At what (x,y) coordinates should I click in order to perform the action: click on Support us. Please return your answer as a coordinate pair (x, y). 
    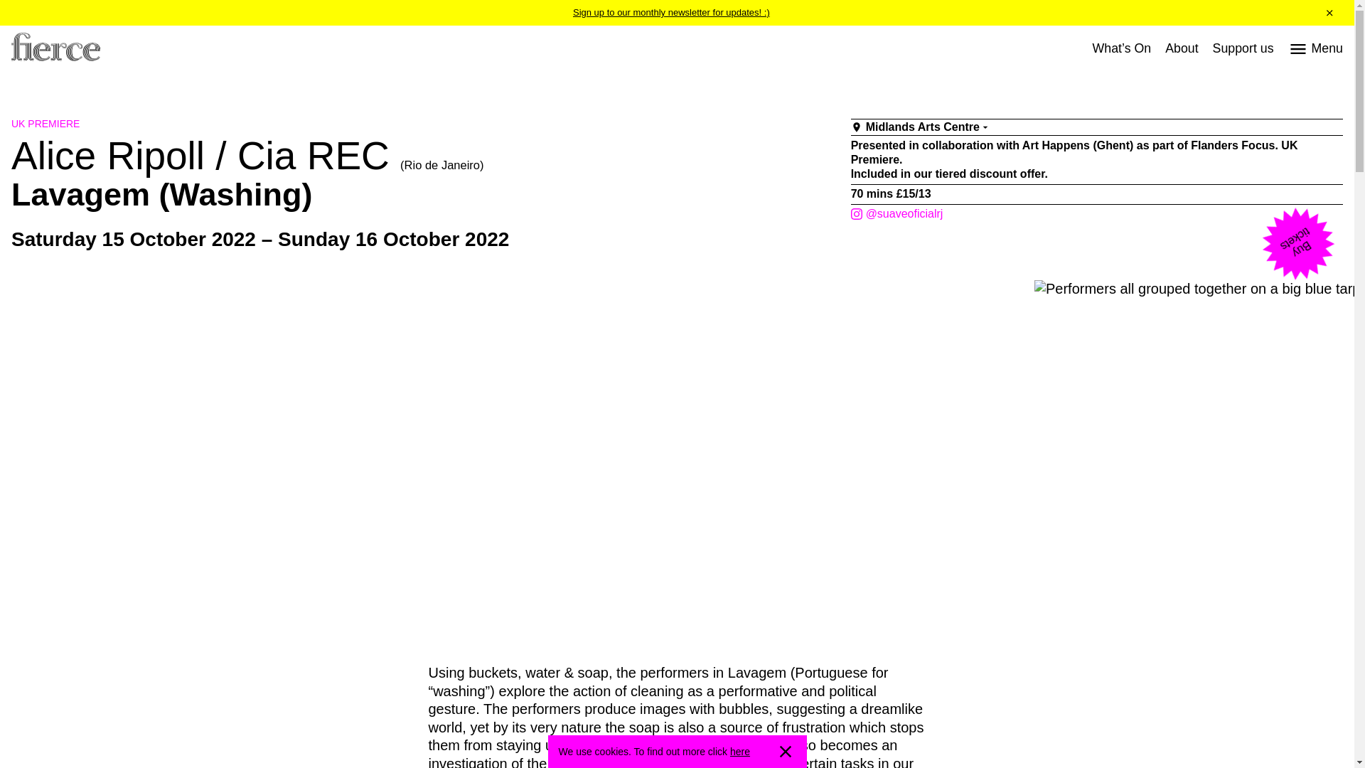
    Looking at the image, I should click on (1243, 49).